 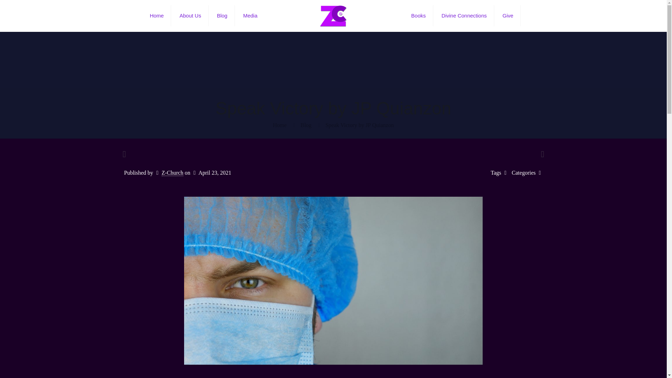 I want to click on ZCHURCH, so click(x=333, y=15).